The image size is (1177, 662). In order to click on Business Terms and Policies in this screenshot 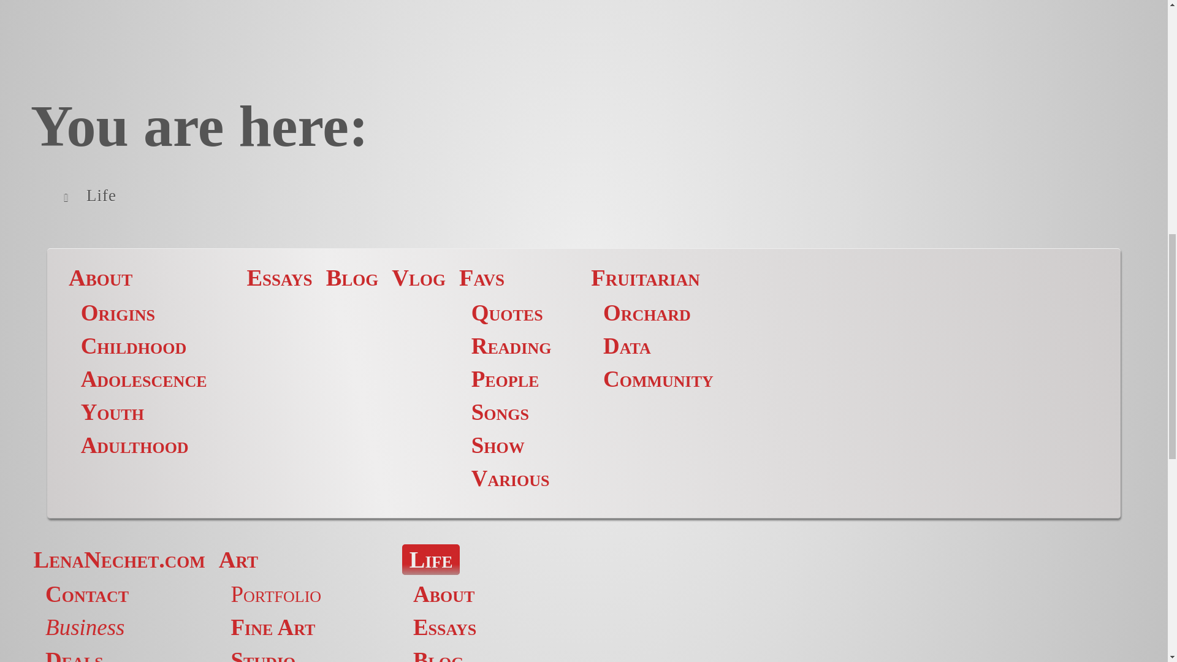, I will do `click(85, 628)`.